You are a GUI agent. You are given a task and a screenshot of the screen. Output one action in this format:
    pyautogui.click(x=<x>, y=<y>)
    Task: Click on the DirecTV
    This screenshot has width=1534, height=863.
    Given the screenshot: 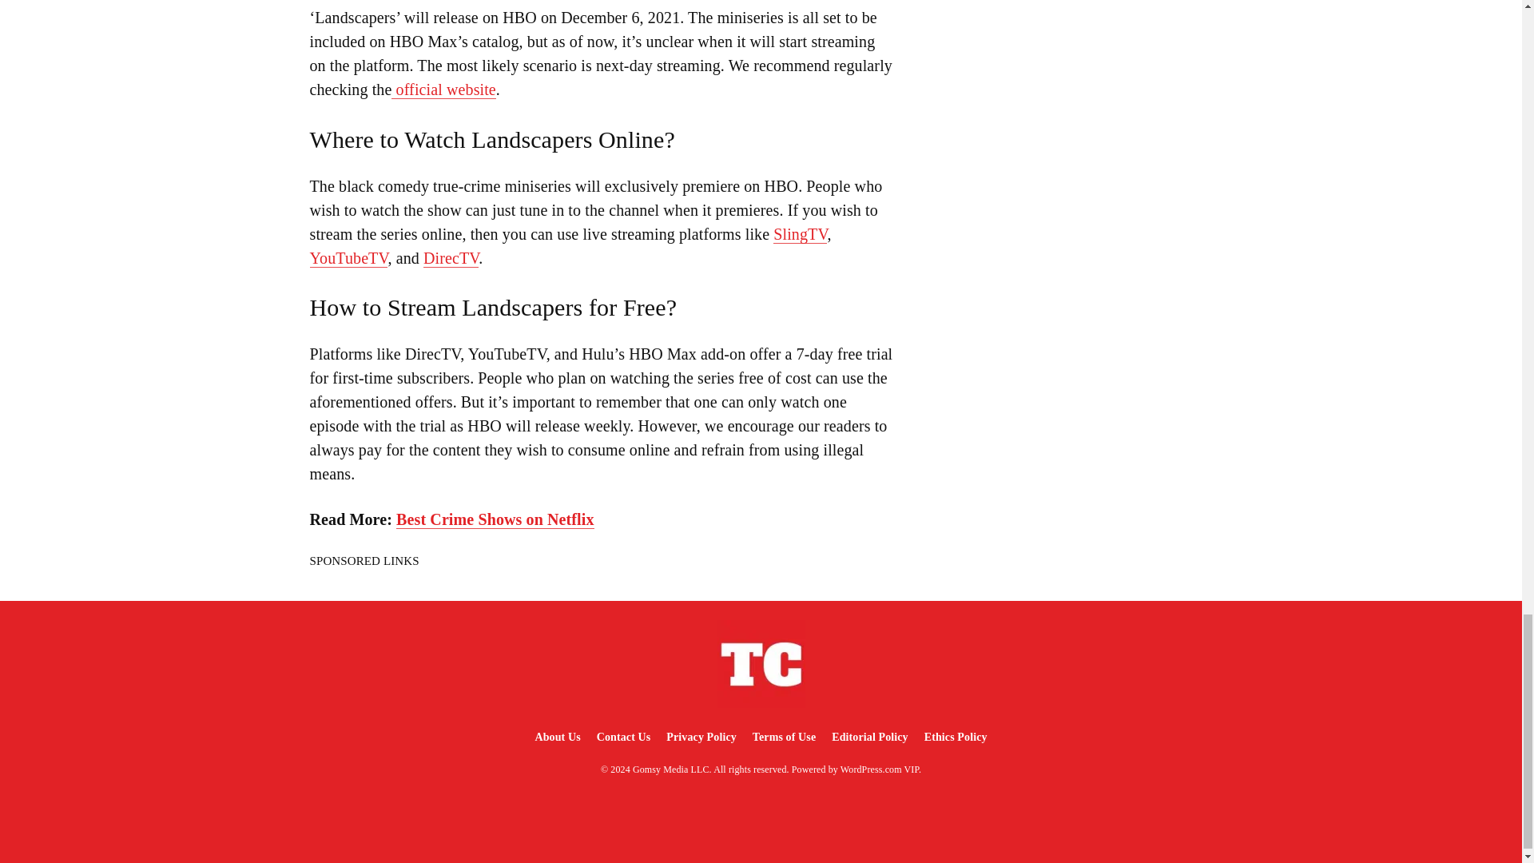 What is the action you would take?
    pyautogui.click(x=451, y=258)
    